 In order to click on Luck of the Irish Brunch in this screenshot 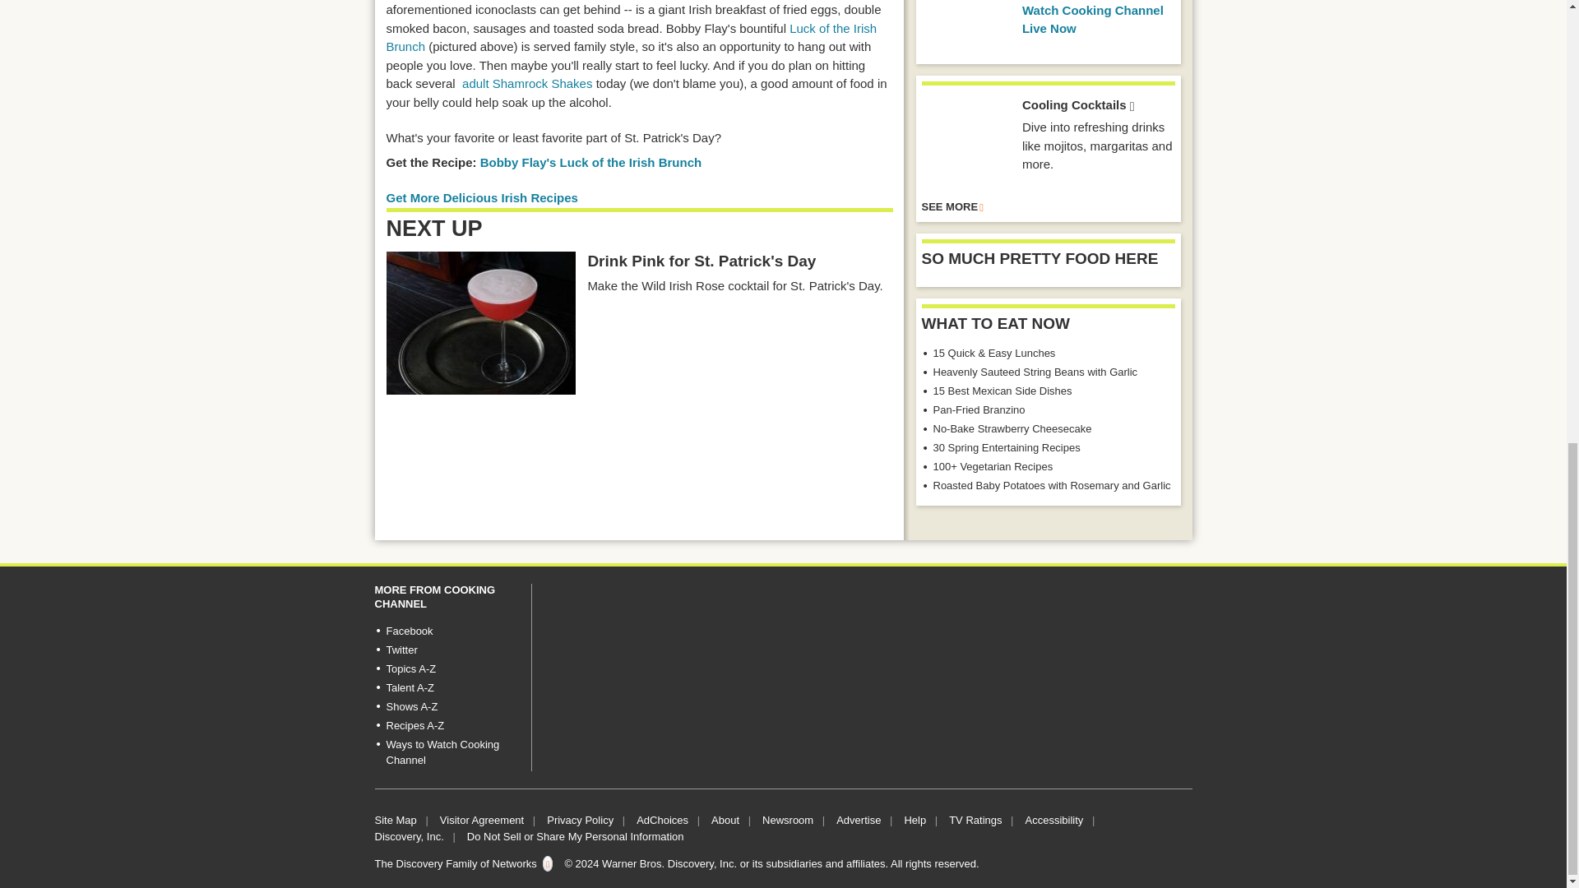, I will do `click(632, 37)`.